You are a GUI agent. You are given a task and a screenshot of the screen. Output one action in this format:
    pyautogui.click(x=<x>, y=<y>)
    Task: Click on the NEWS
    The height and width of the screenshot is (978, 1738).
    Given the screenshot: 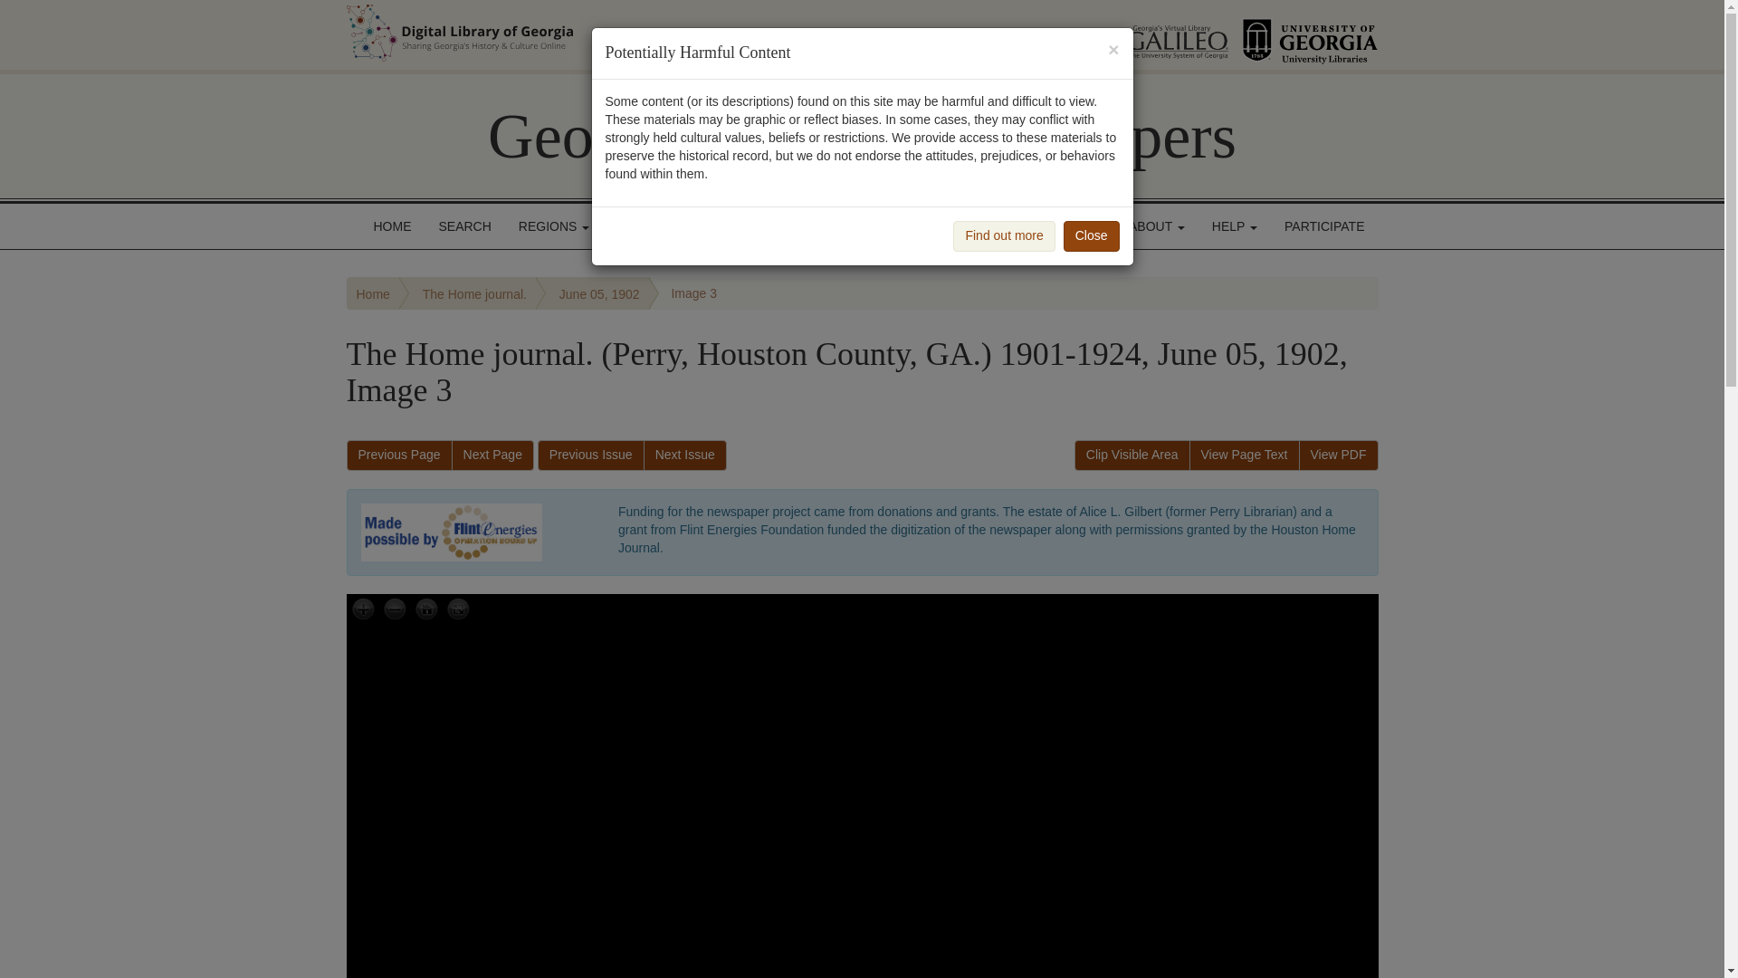 What is the action you would take?
    pyautogui.click(x=1076, y=226)
    